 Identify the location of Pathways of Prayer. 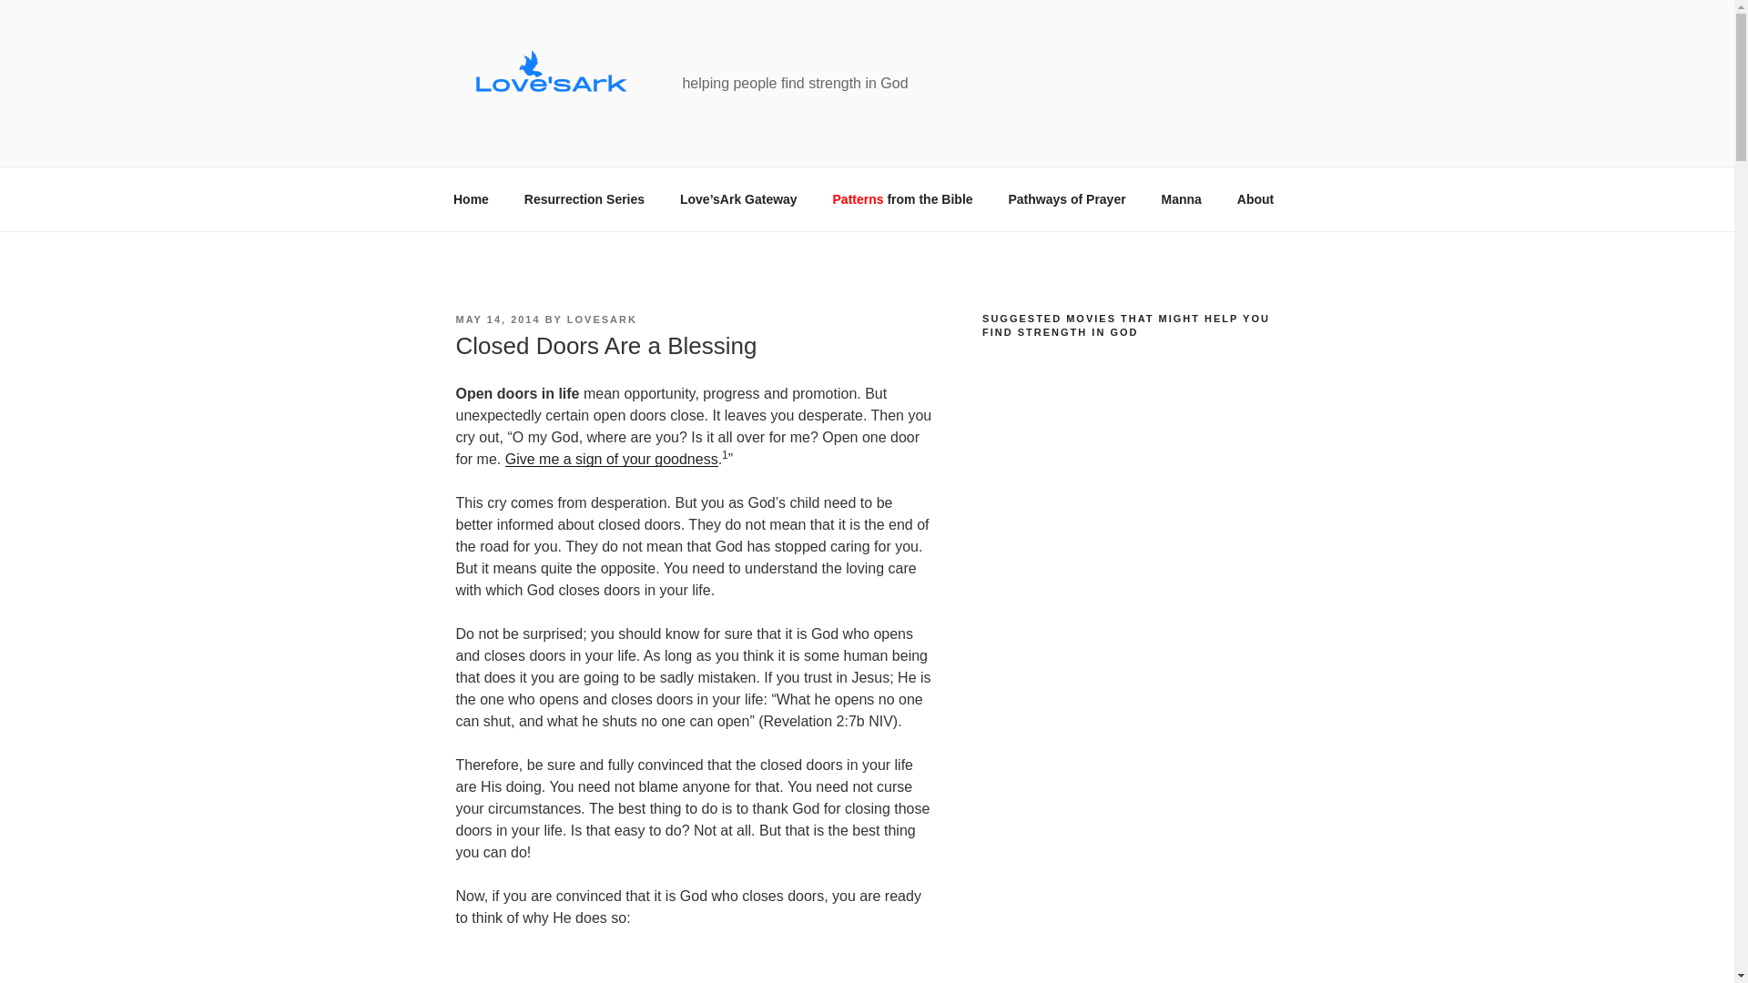
(1067, 198).